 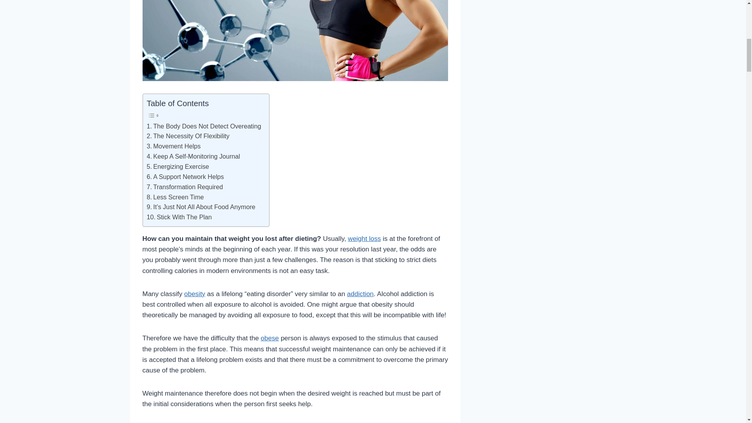 What do you see at coordinates (188, 136) in the screenshot?
I see `The Necessity Of Flexibility` at bounding box center [188, 136].